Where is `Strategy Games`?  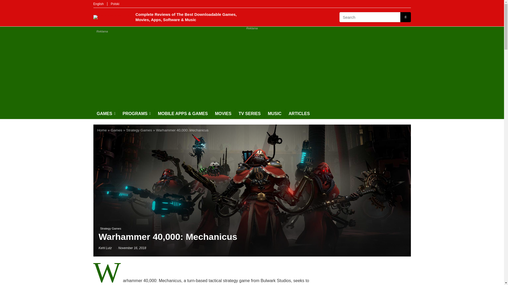 Strategy Games is located at coordinates (139, 130).